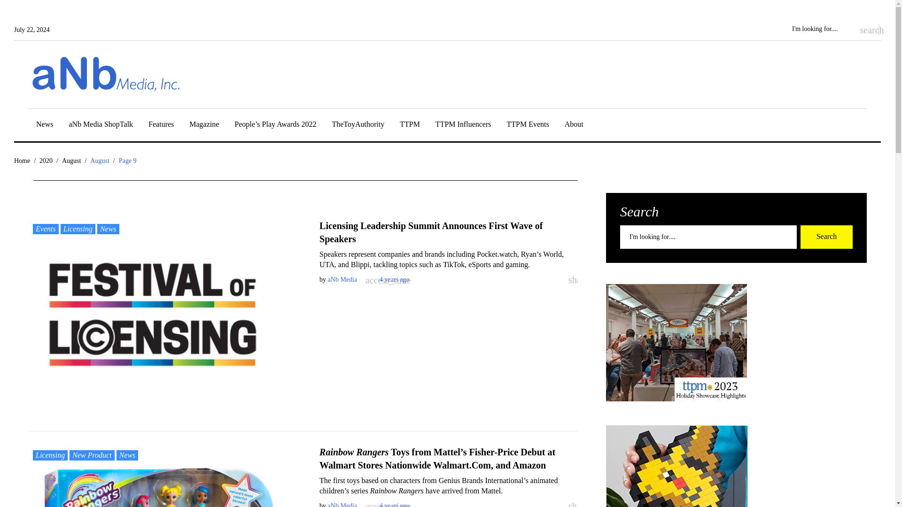 The height and width of the screenshot is (507, 902). Describe the element at coordinates (528, 126) in the screenshot. I see `TTPM Events` at that location.